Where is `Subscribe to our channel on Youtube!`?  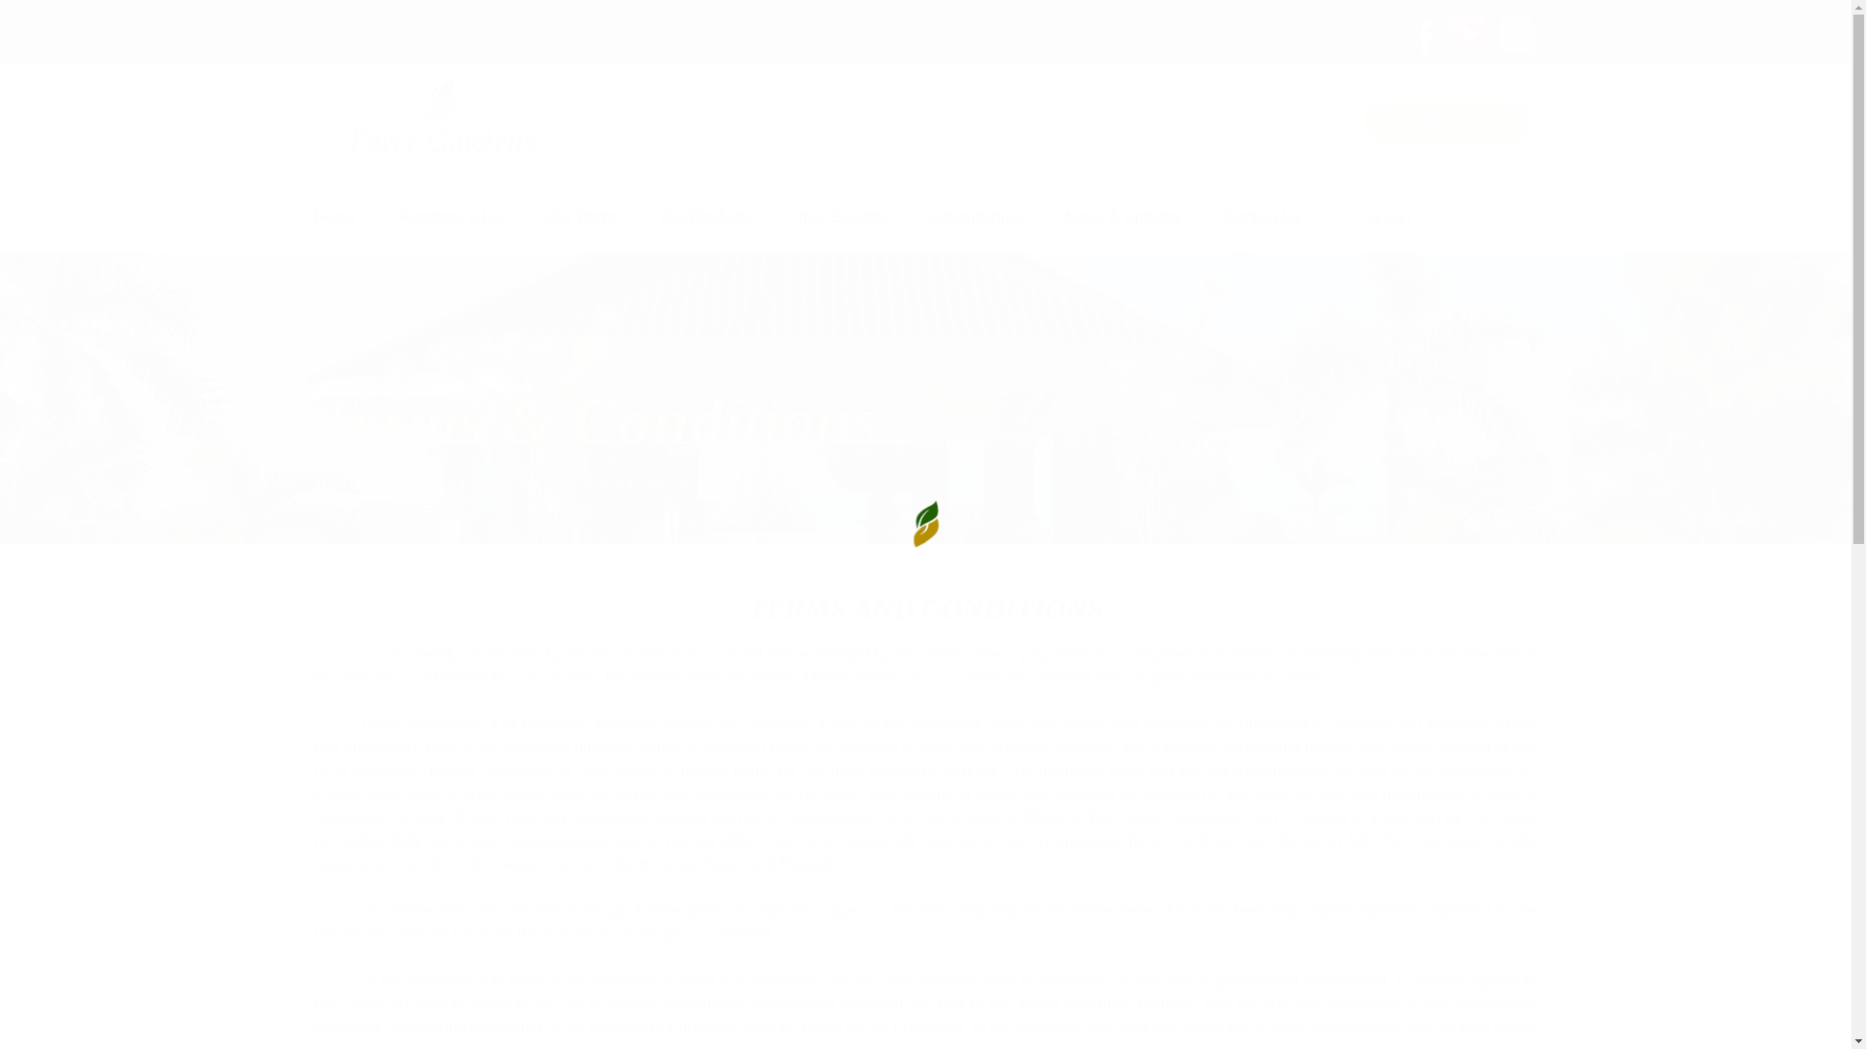
Subscribe to our channel on Youtube! is located at coordinates (1471, 32).